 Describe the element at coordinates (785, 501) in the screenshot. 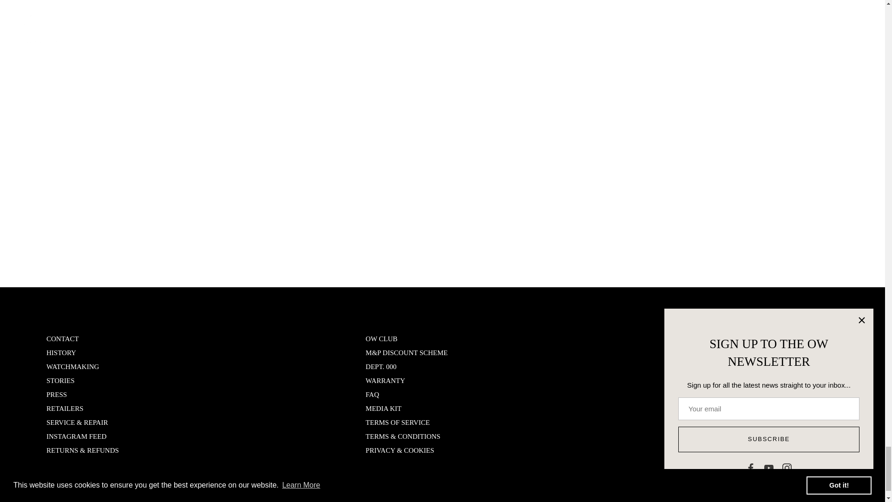

I see `Mastercard` at that location.